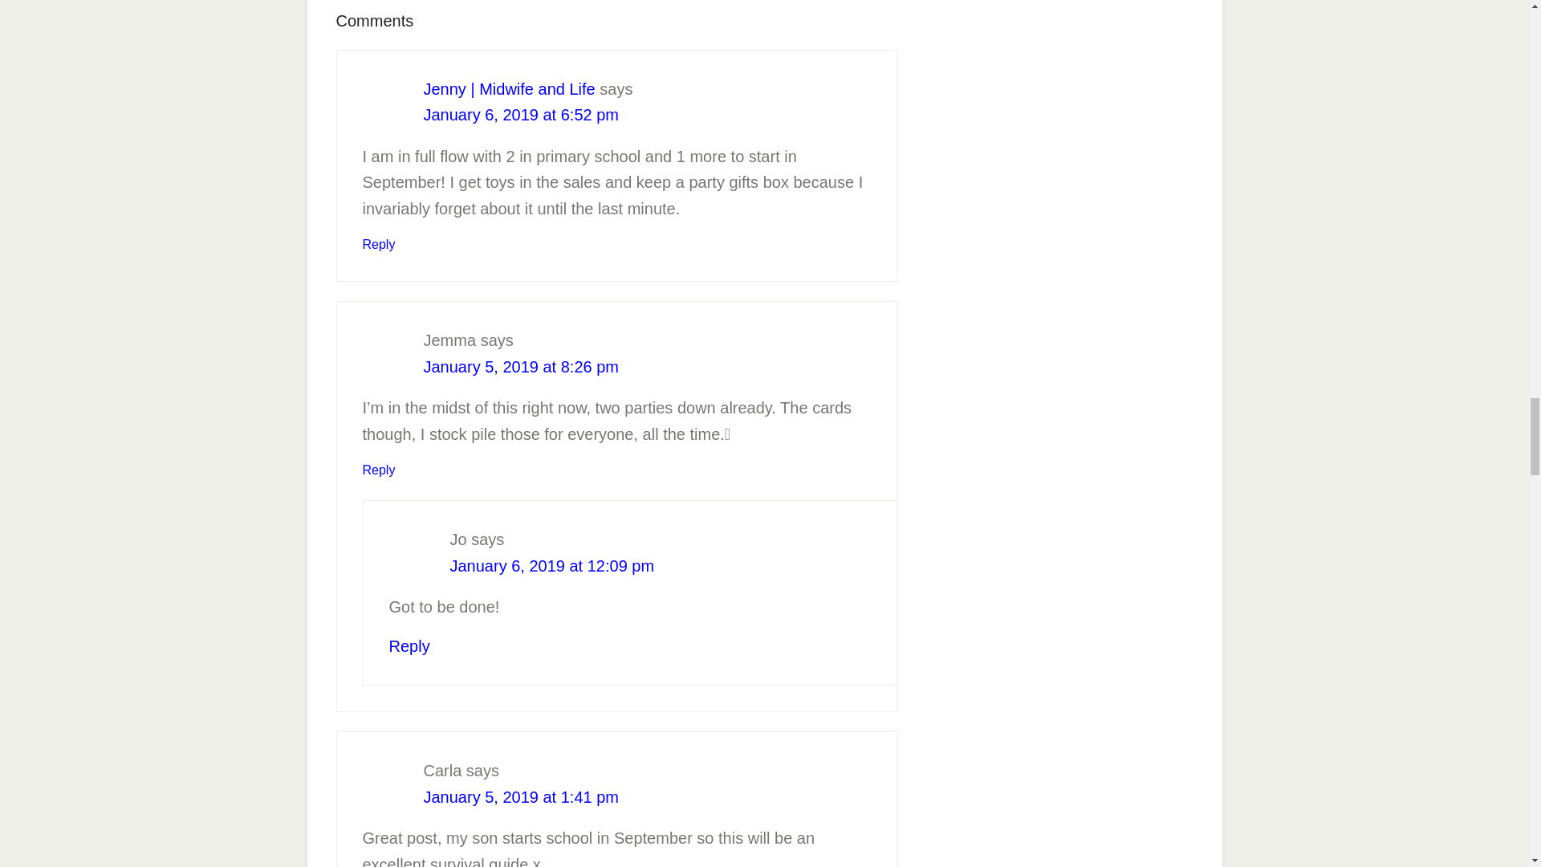 This screenshot has width=1541, height=867. I want to click on January 5, 2019 at 1:41 pm, so click(522, 796).